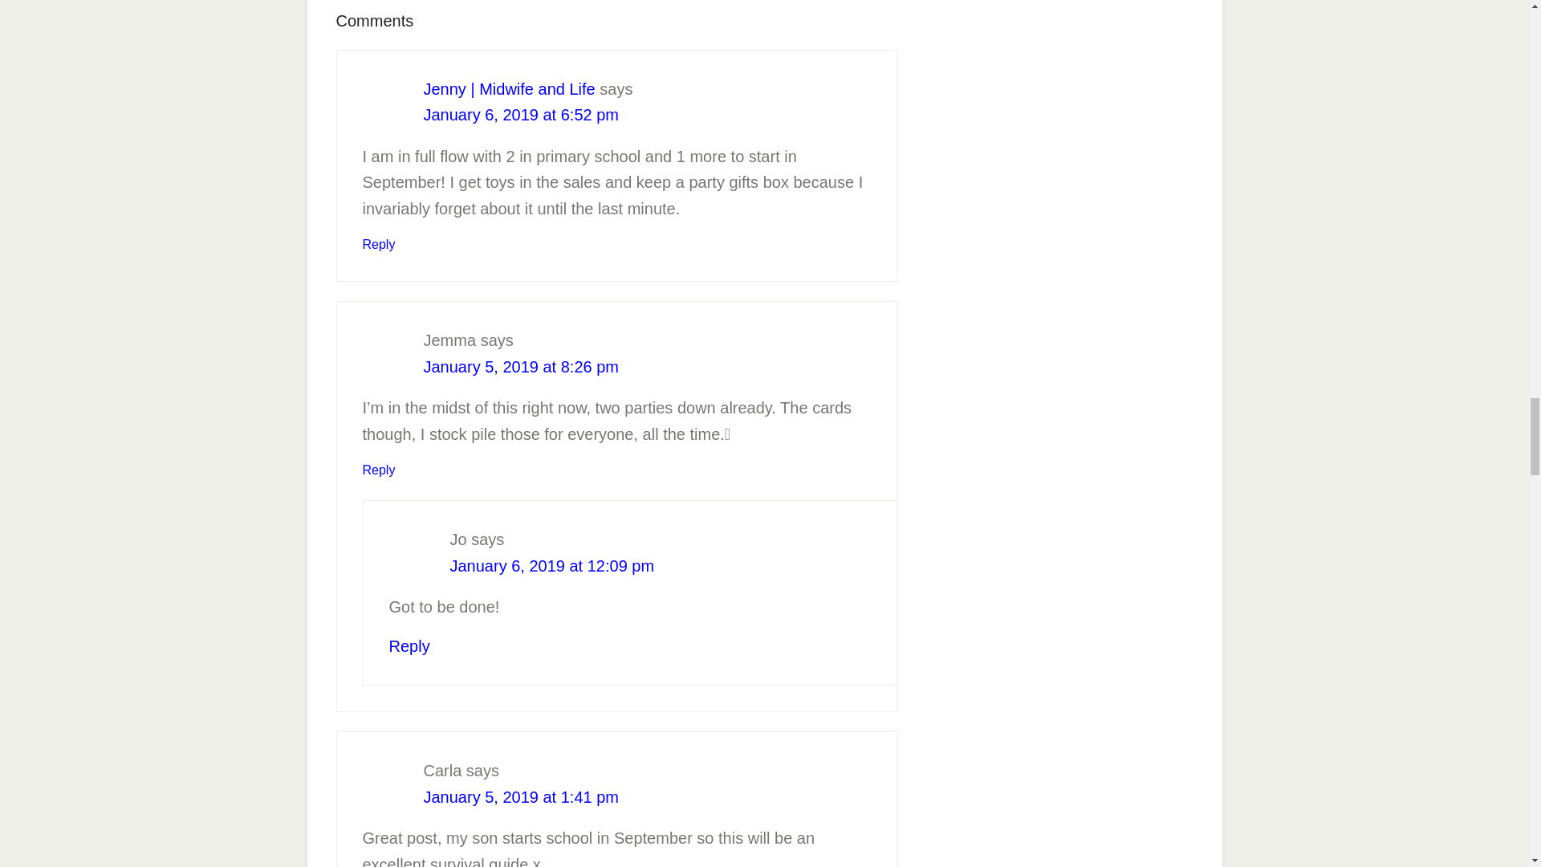 This screenshot has width=1541, height=867. I want to click on January 5, 2019 at 1:41 pm, so click(522, 796).